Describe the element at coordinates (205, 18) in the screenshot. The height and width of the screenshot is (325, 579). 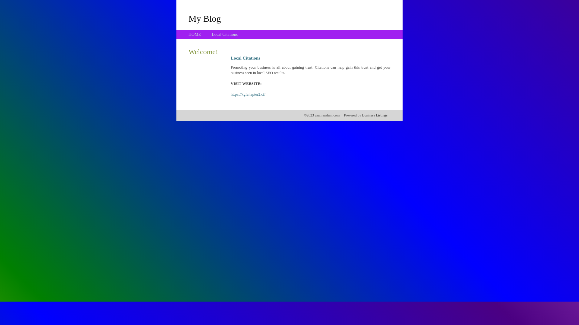
I see `My Blog` at that location.